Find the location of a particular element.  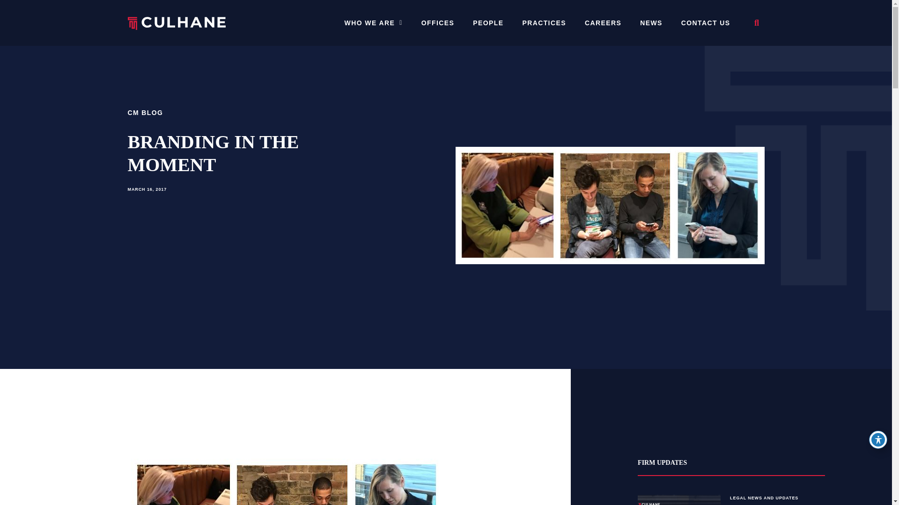

CAREERS is located at coordinates (603, 23).